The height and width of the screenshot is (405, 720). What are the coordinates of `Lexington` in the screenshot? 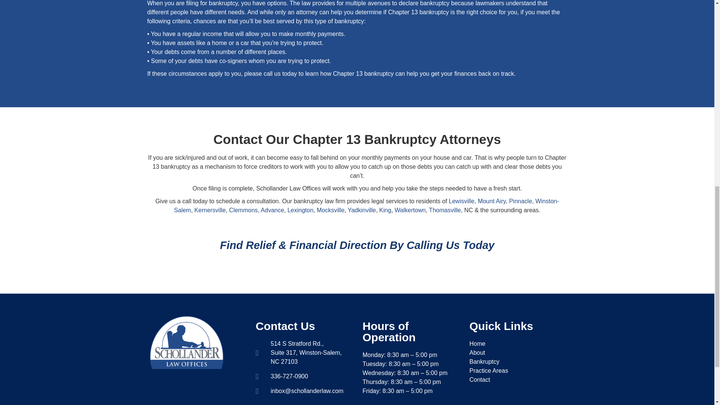 It's located at (300, 210).